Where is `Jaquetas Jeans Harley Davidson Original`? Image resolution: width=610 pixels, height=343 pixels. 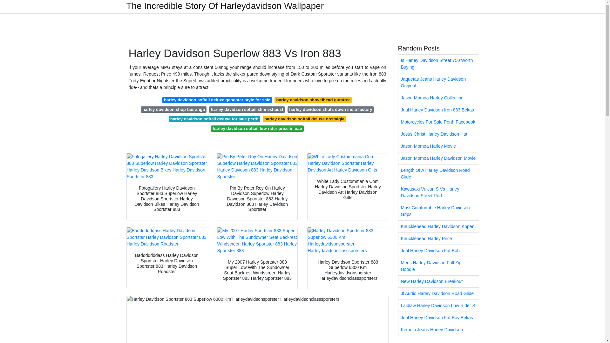 Jaquetas Jeans Harley Davidson Original is located at coordinates (438, 83).